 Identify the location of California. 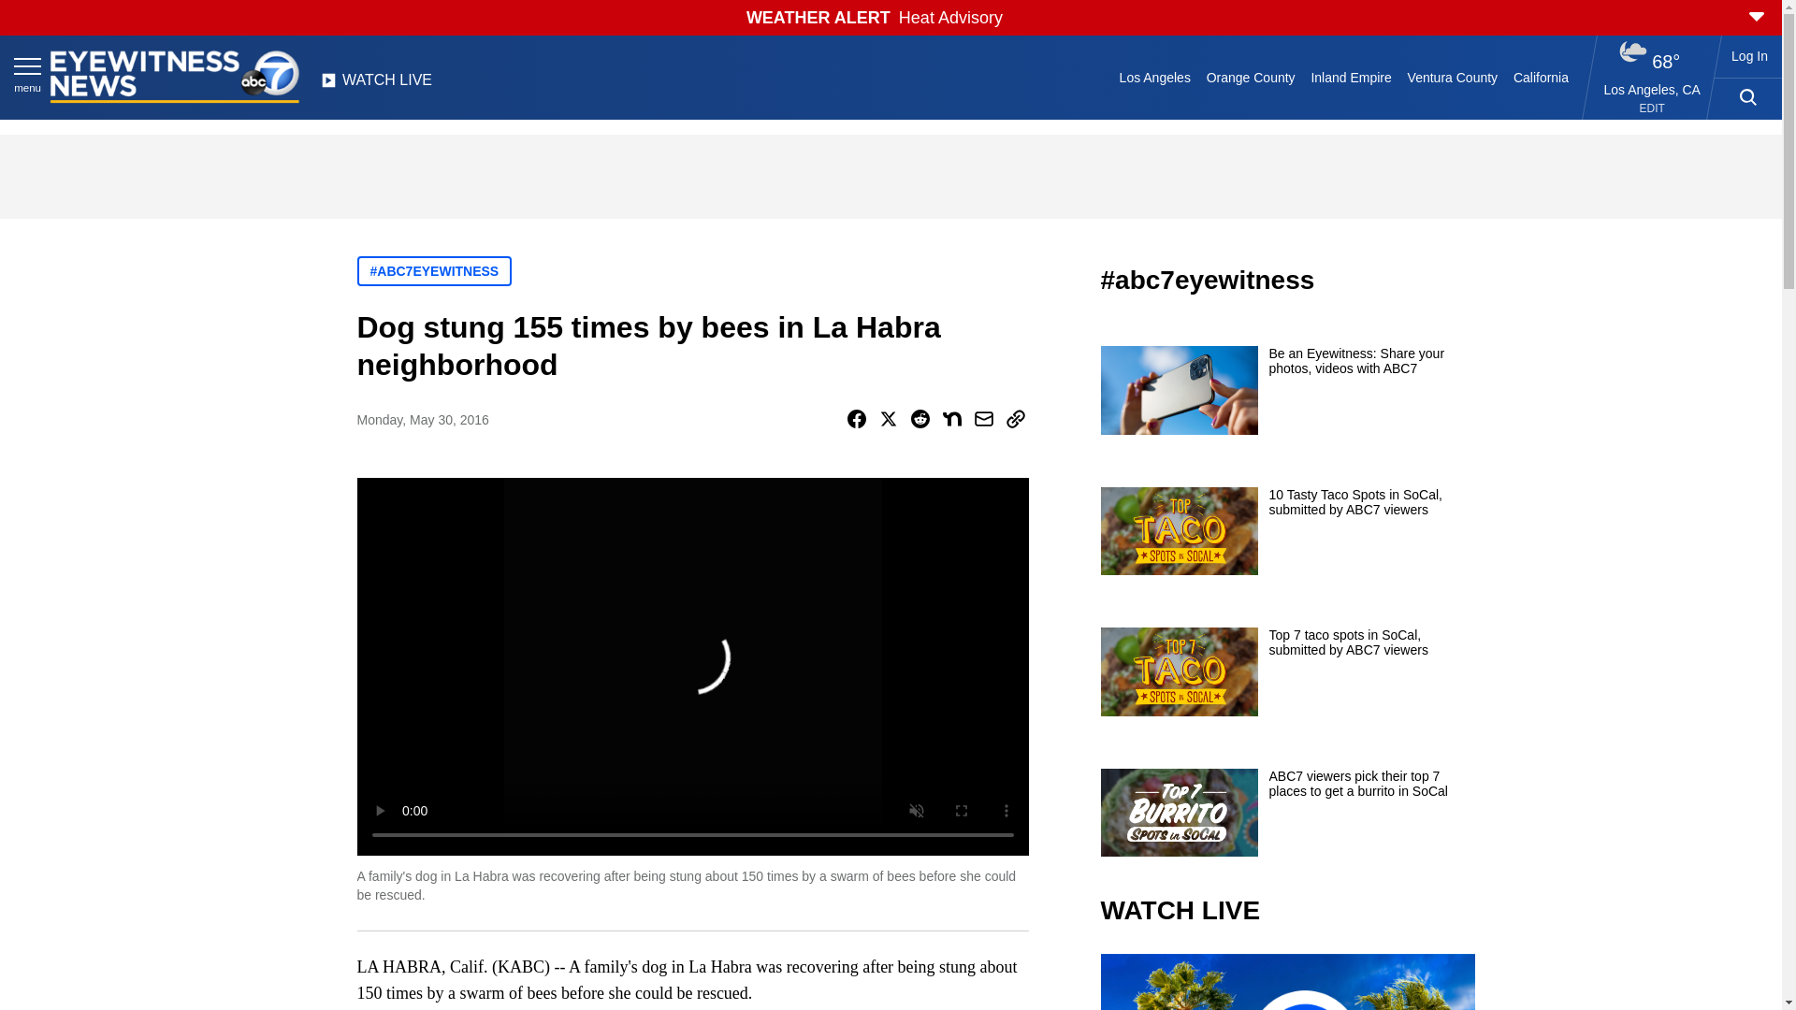
(1540, 77).